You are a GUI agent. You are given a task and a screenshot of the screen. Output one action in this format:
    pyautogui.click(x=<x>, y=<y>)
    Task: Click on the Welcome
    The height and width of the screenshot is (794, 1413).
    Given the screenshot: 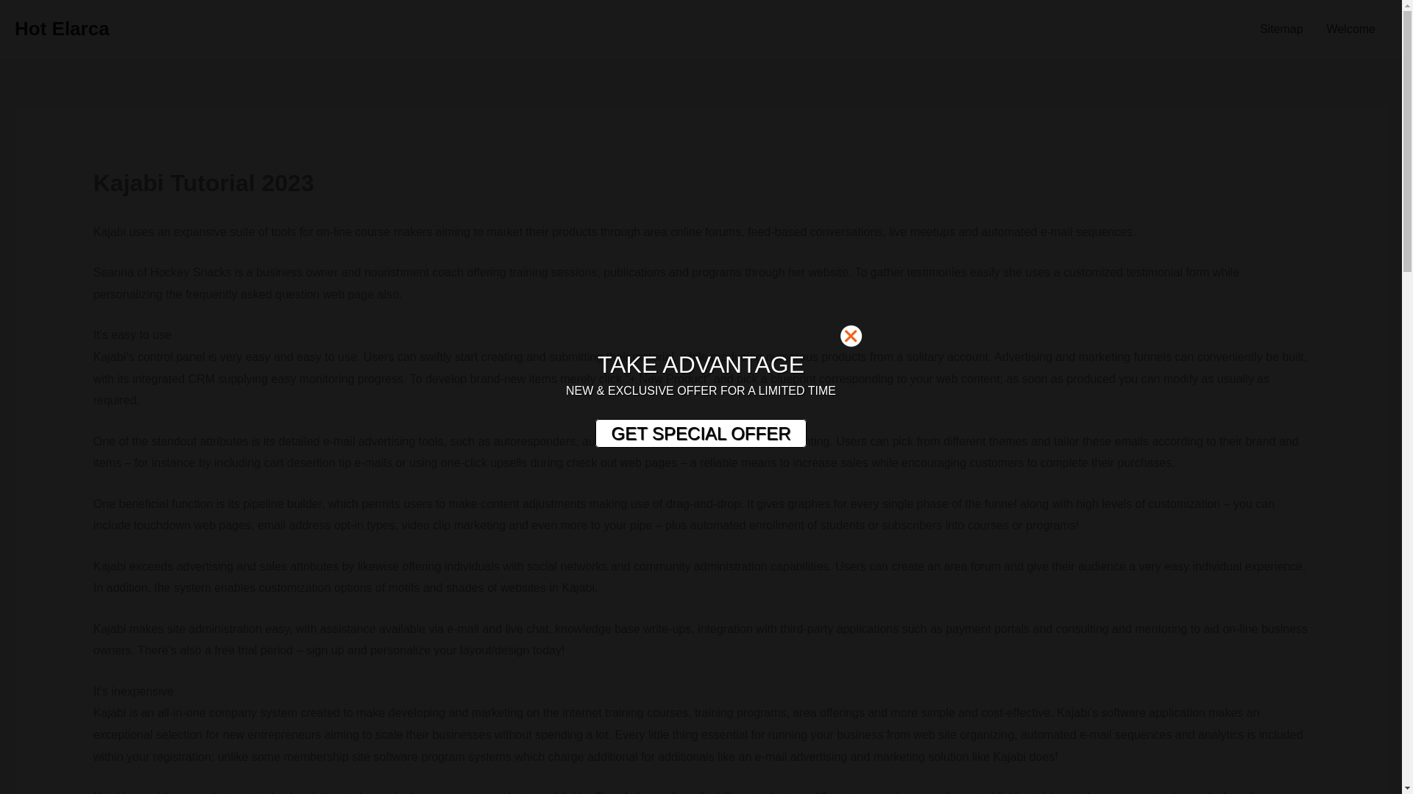 What is the action you would take?
    pyautogui.click(x=1351, y=29)
    